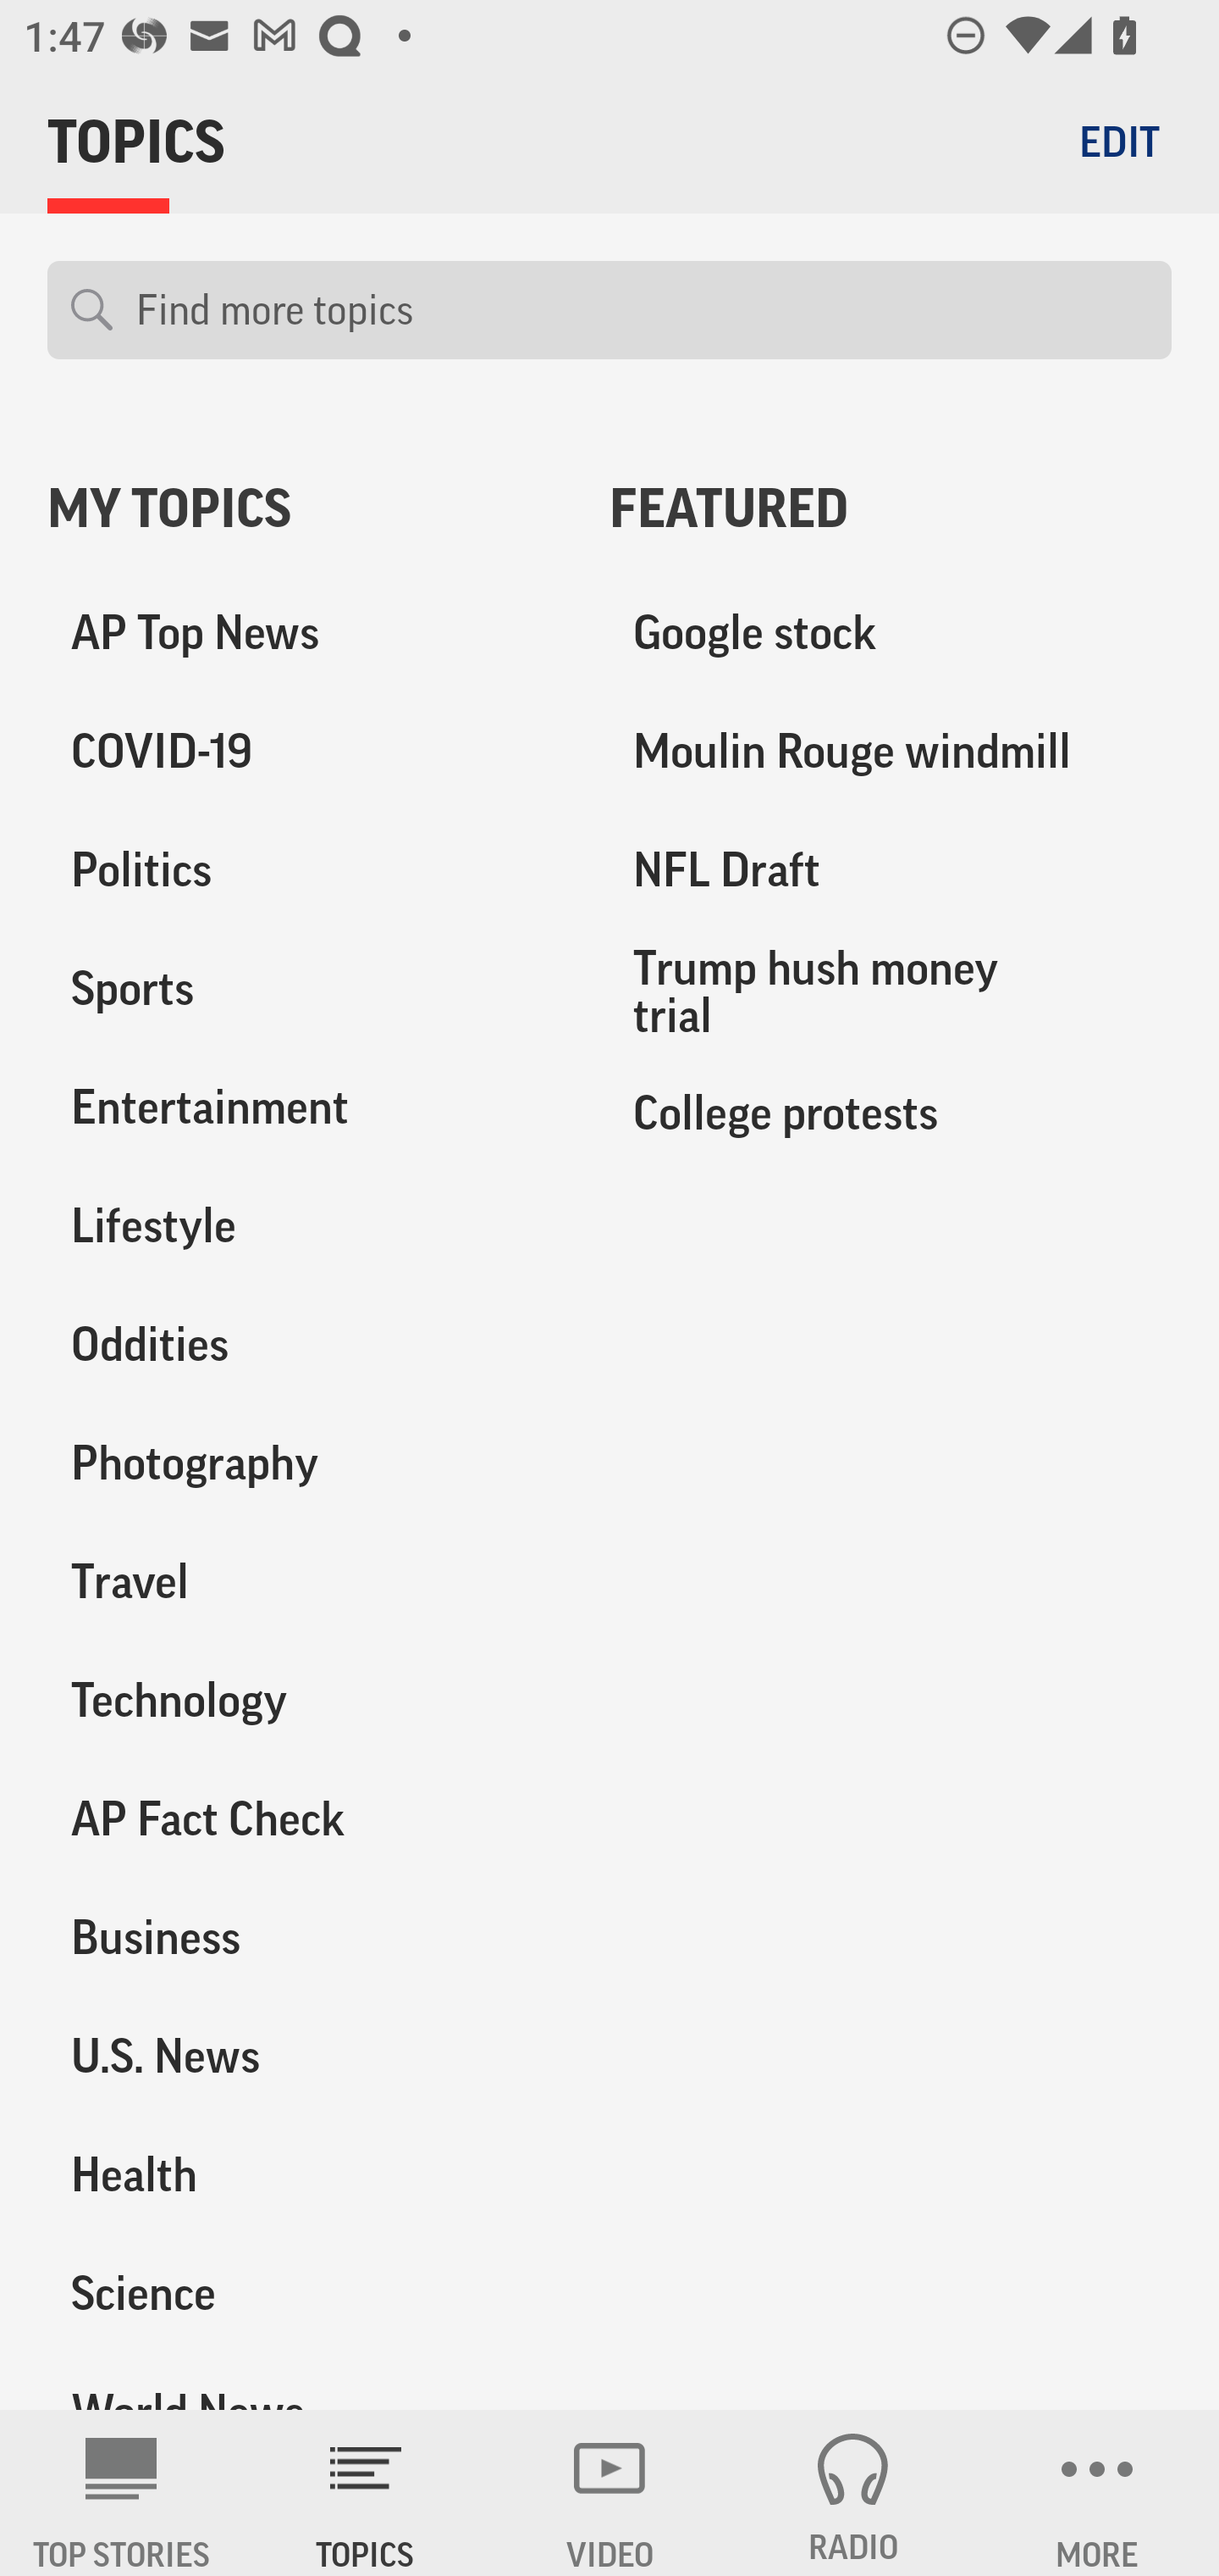 Image resolution: width=1219 pixels, height=2576 pixels. I want to click on AP Top News, so click(305, 633).